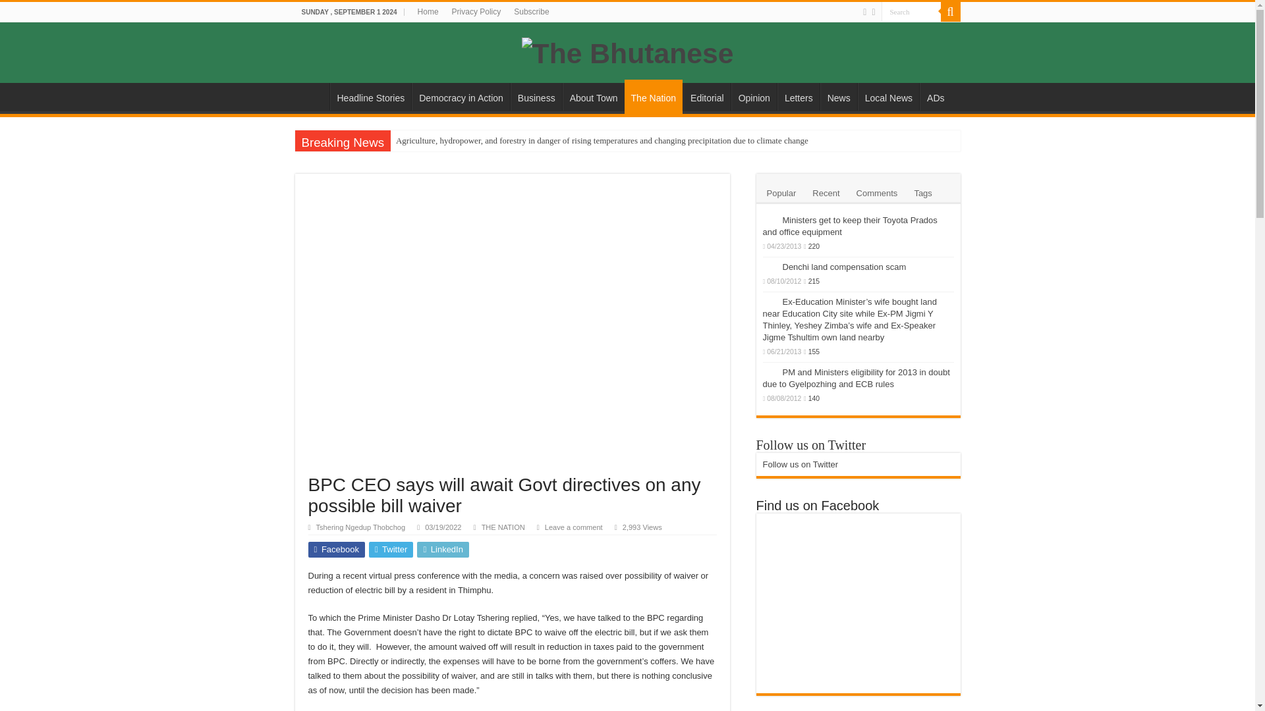 The image size is (1265, 711). Describe the element at coordinates (911, 12) in the screenshot. I see `Search` at that location.